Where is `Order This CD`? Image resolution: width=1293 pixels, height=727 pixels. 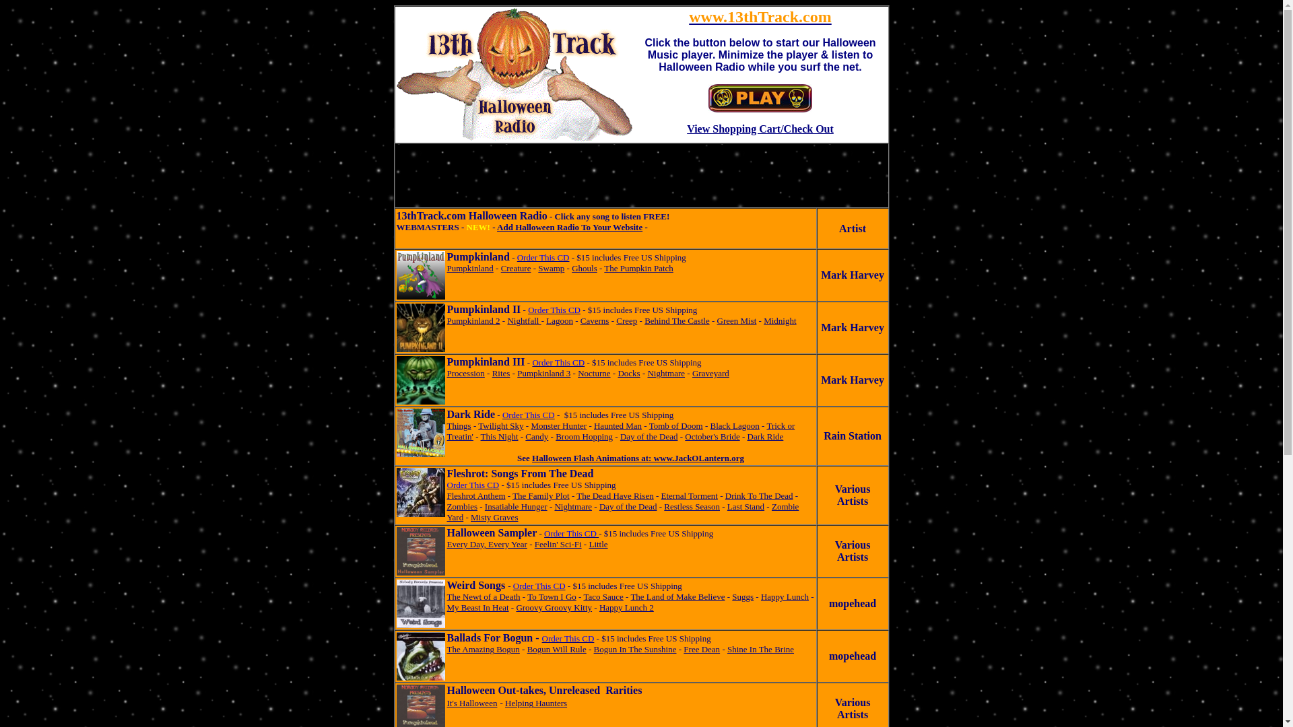 Order This CD is located at coordinates (529, 415).